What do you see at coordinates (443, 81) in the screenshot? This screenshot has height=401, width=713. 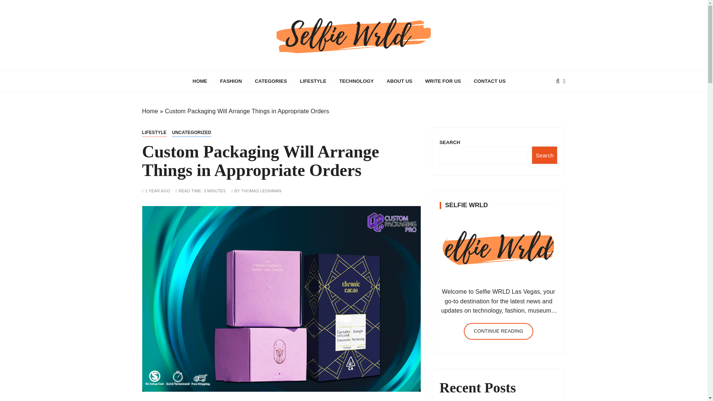 I see `WRITE FOR US` at bounding box center [443, 81].